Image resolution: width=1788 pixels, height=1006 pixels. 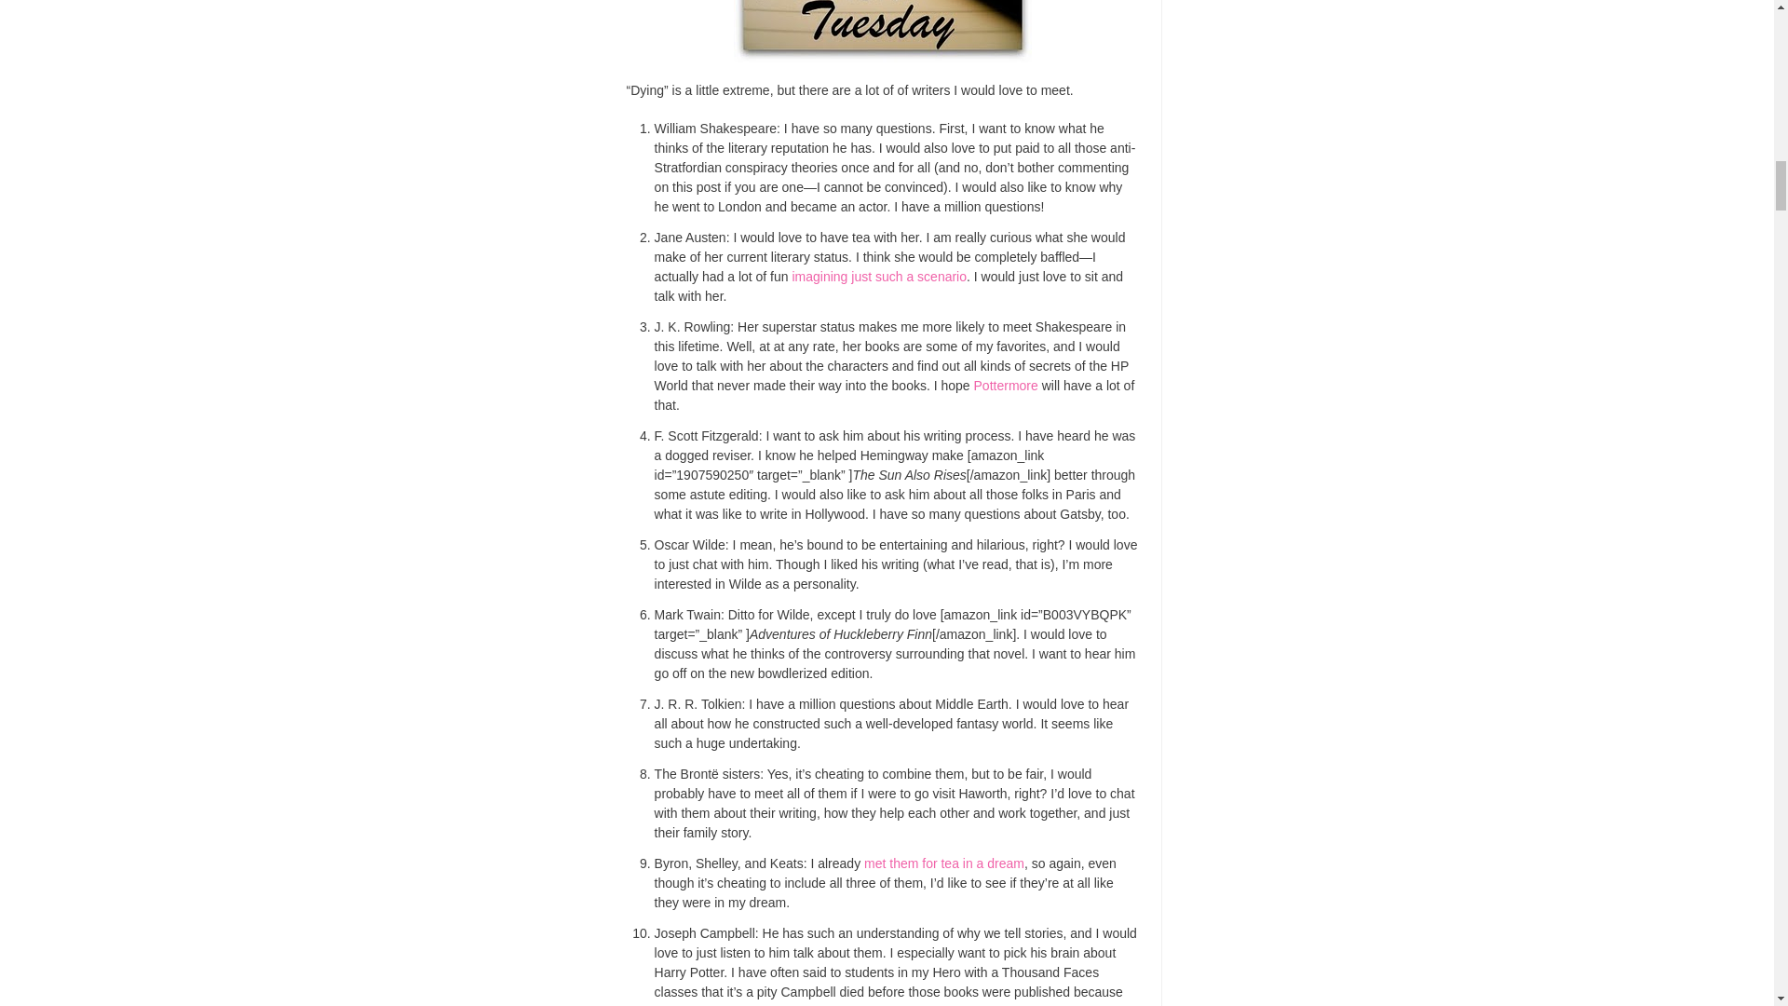 What do you see at coordinates (882, 31) in the screenshot?
I see `Top Ten Tuesday` at bounding box center [882, 31].